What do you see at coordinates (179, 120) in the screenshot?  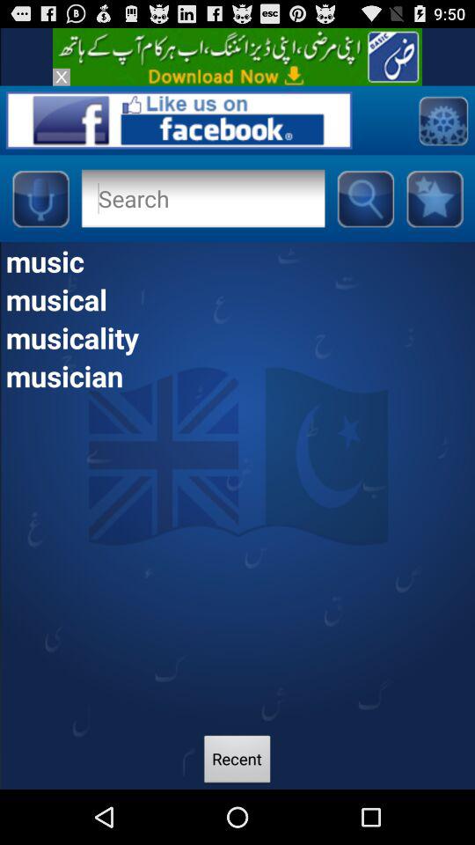 I see `click on the facebook tab at the top of the page` at bounding box center [179, 120].